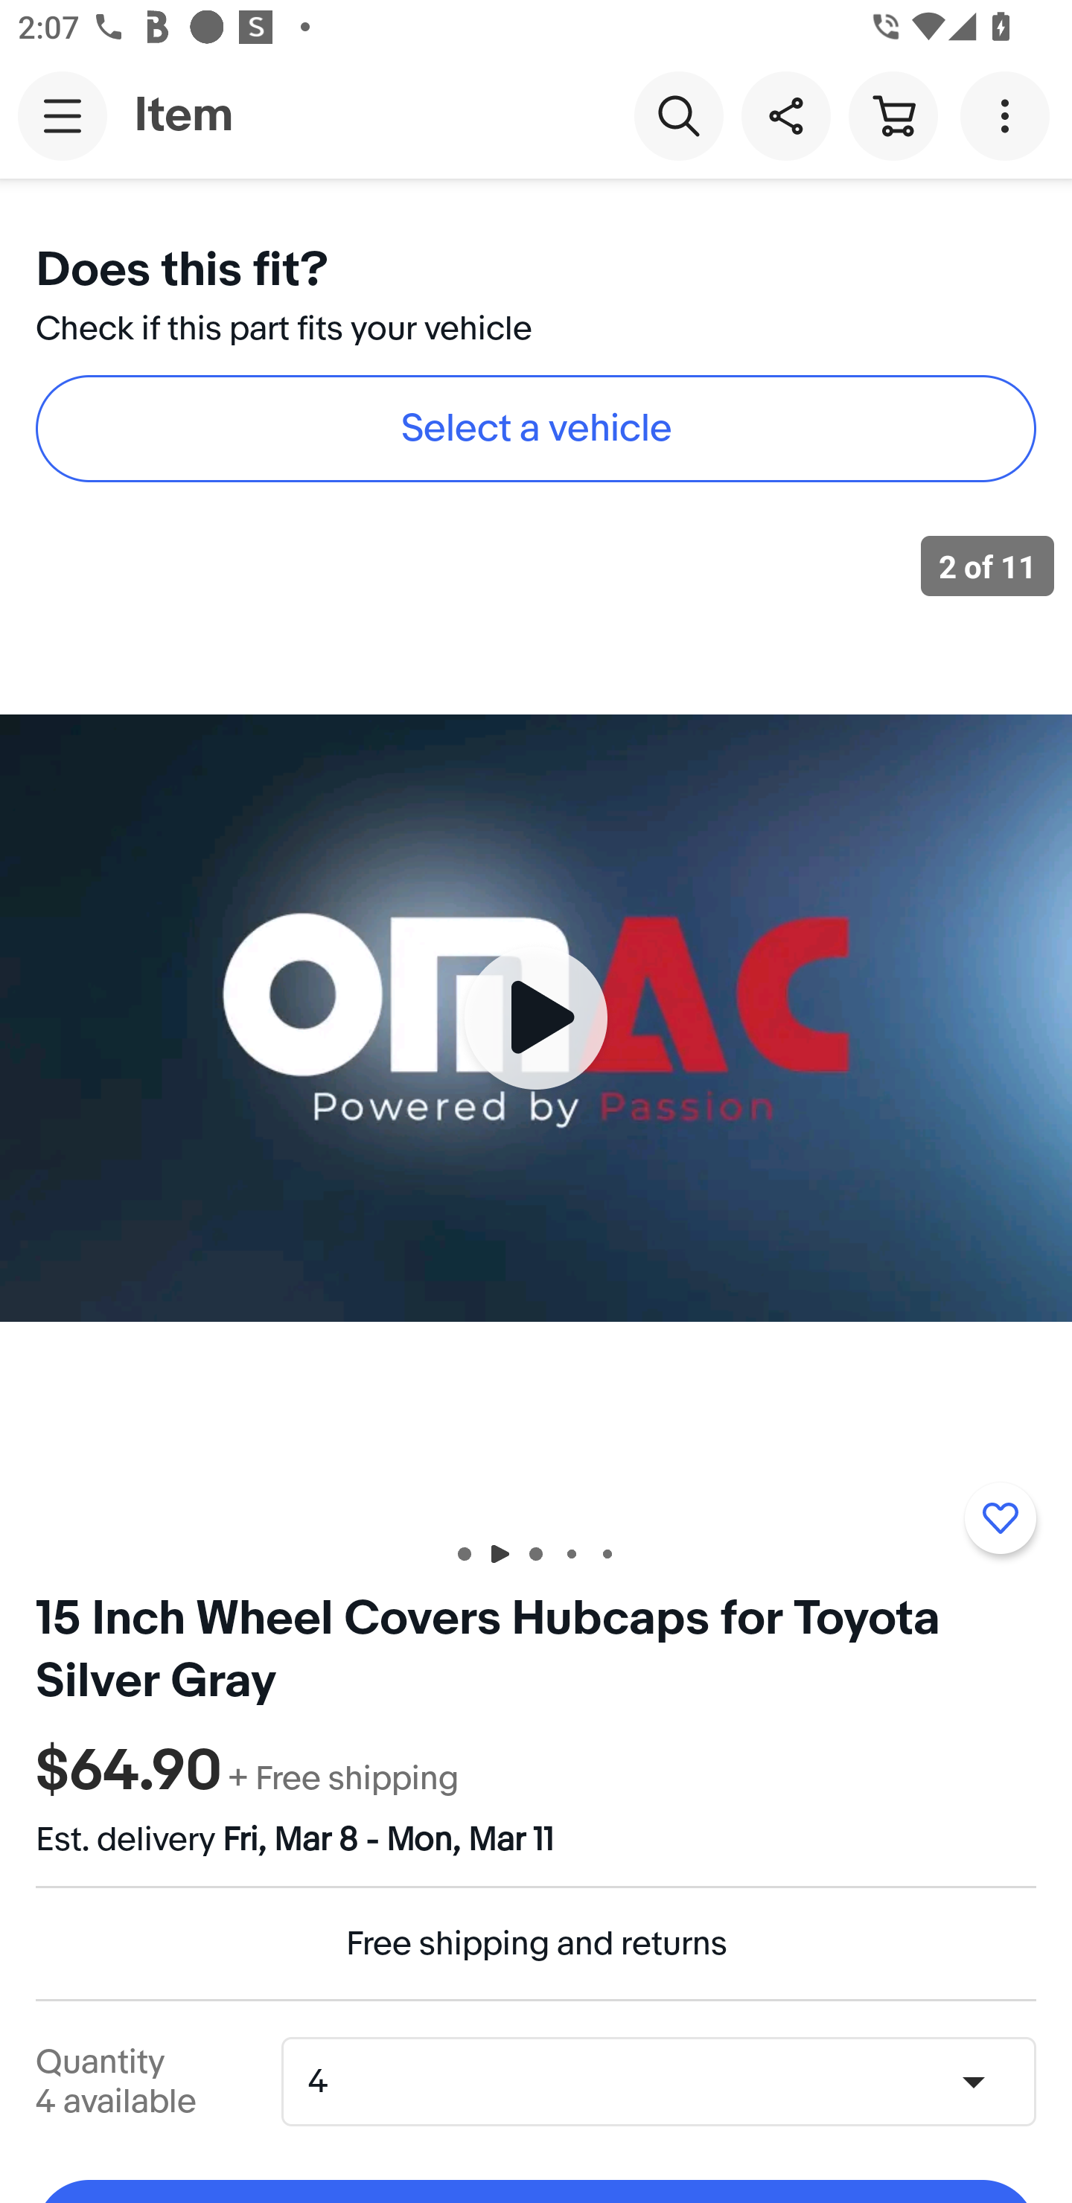 This screenshot has width=1072, height=2203. What do you see at coordinates (536, 1017) in the screenshot?
I see `Item image 2 of 11, plays video` at bounding box center [536, 1017].